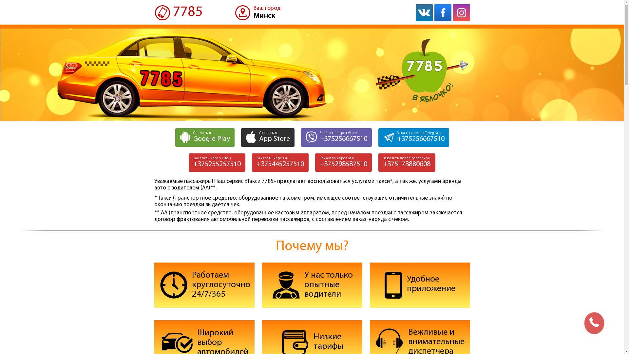 The height and width of the screenshot is (354, 629). What do you see at coordinates (443, 13) in the screenshot?
I see `Facebook` at bounding box center [443, 13].